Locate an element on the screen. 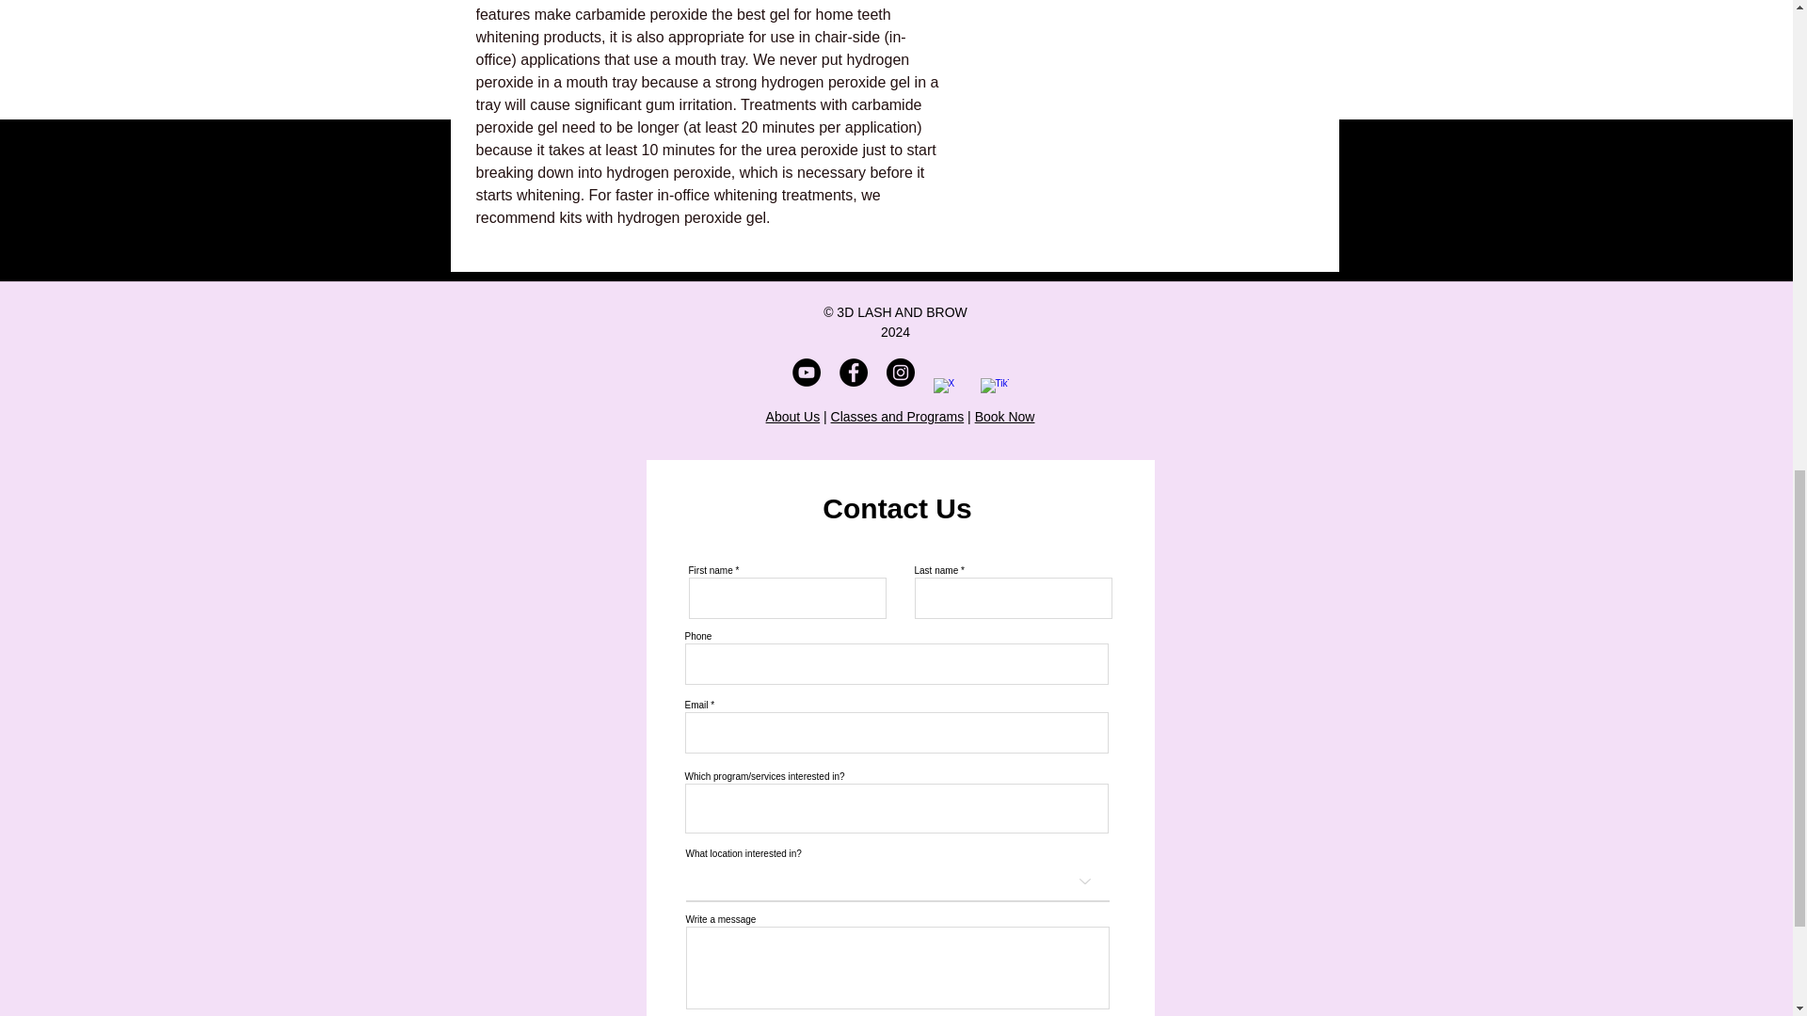 This screenshot has height=1016, width=1807. Classes and Programs is located at coordinates (898, 417).